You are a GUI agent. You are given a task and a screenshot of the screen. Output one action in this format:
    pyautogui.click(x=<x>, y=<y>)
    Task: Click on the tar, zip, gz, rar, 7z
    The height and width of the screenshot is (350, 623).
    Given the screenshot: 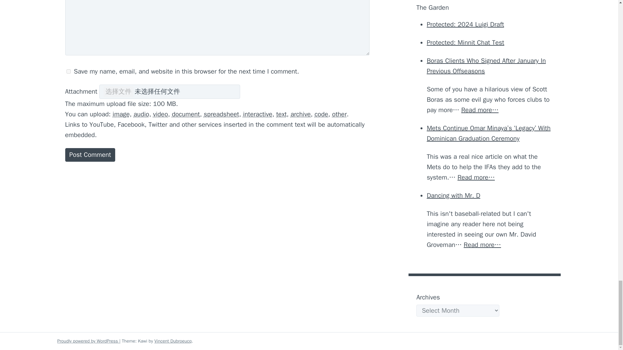 What is the action you would take?
    pyautogui.click(x=301, y=114)
    